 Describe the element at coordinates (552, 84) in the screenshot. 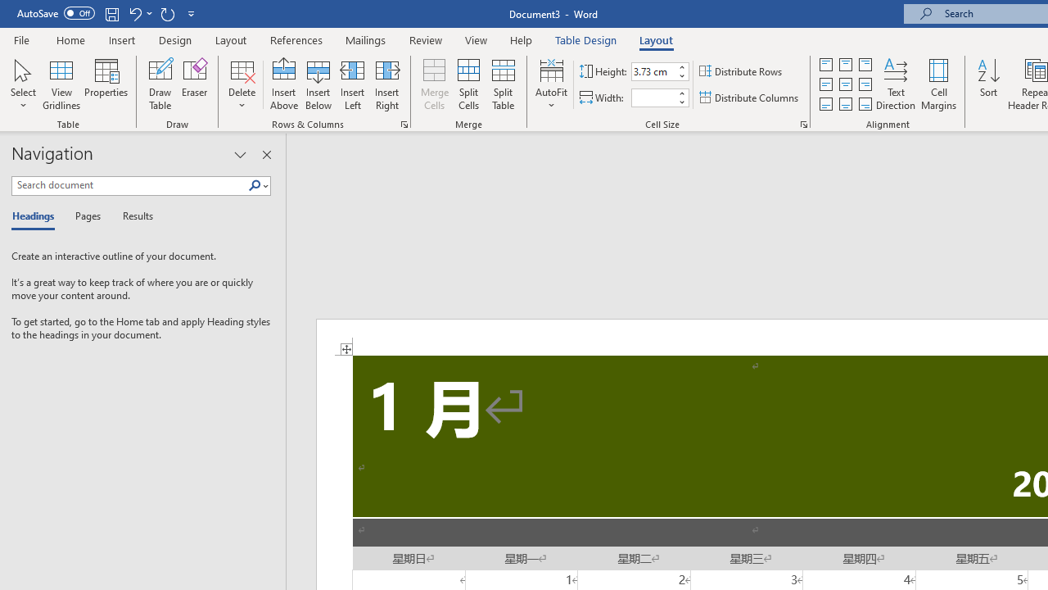

I see `AutoFit` at that location.